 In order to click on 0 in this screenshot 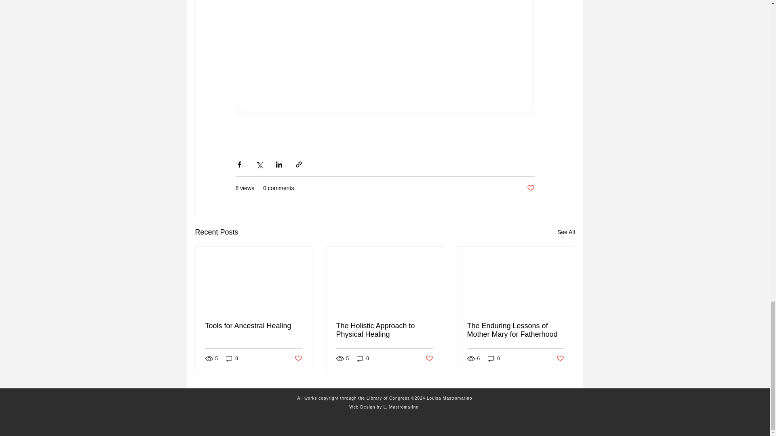, I will do `click(363, 358)`.